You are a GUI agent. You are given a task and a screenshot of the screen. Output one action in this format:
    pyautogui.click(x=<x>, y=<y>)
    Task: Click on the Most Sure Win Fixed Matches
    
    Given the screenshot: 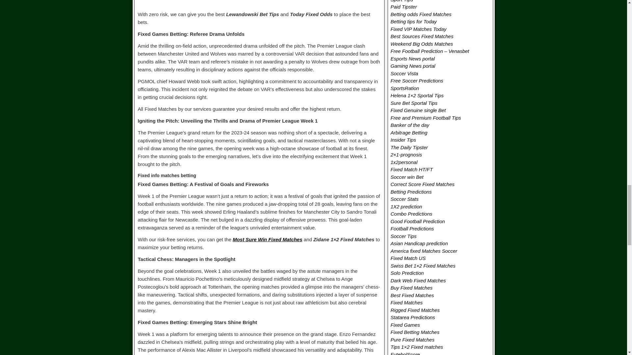 What is the action you would take?
    pyautogui.click(x=267, y=239)
    